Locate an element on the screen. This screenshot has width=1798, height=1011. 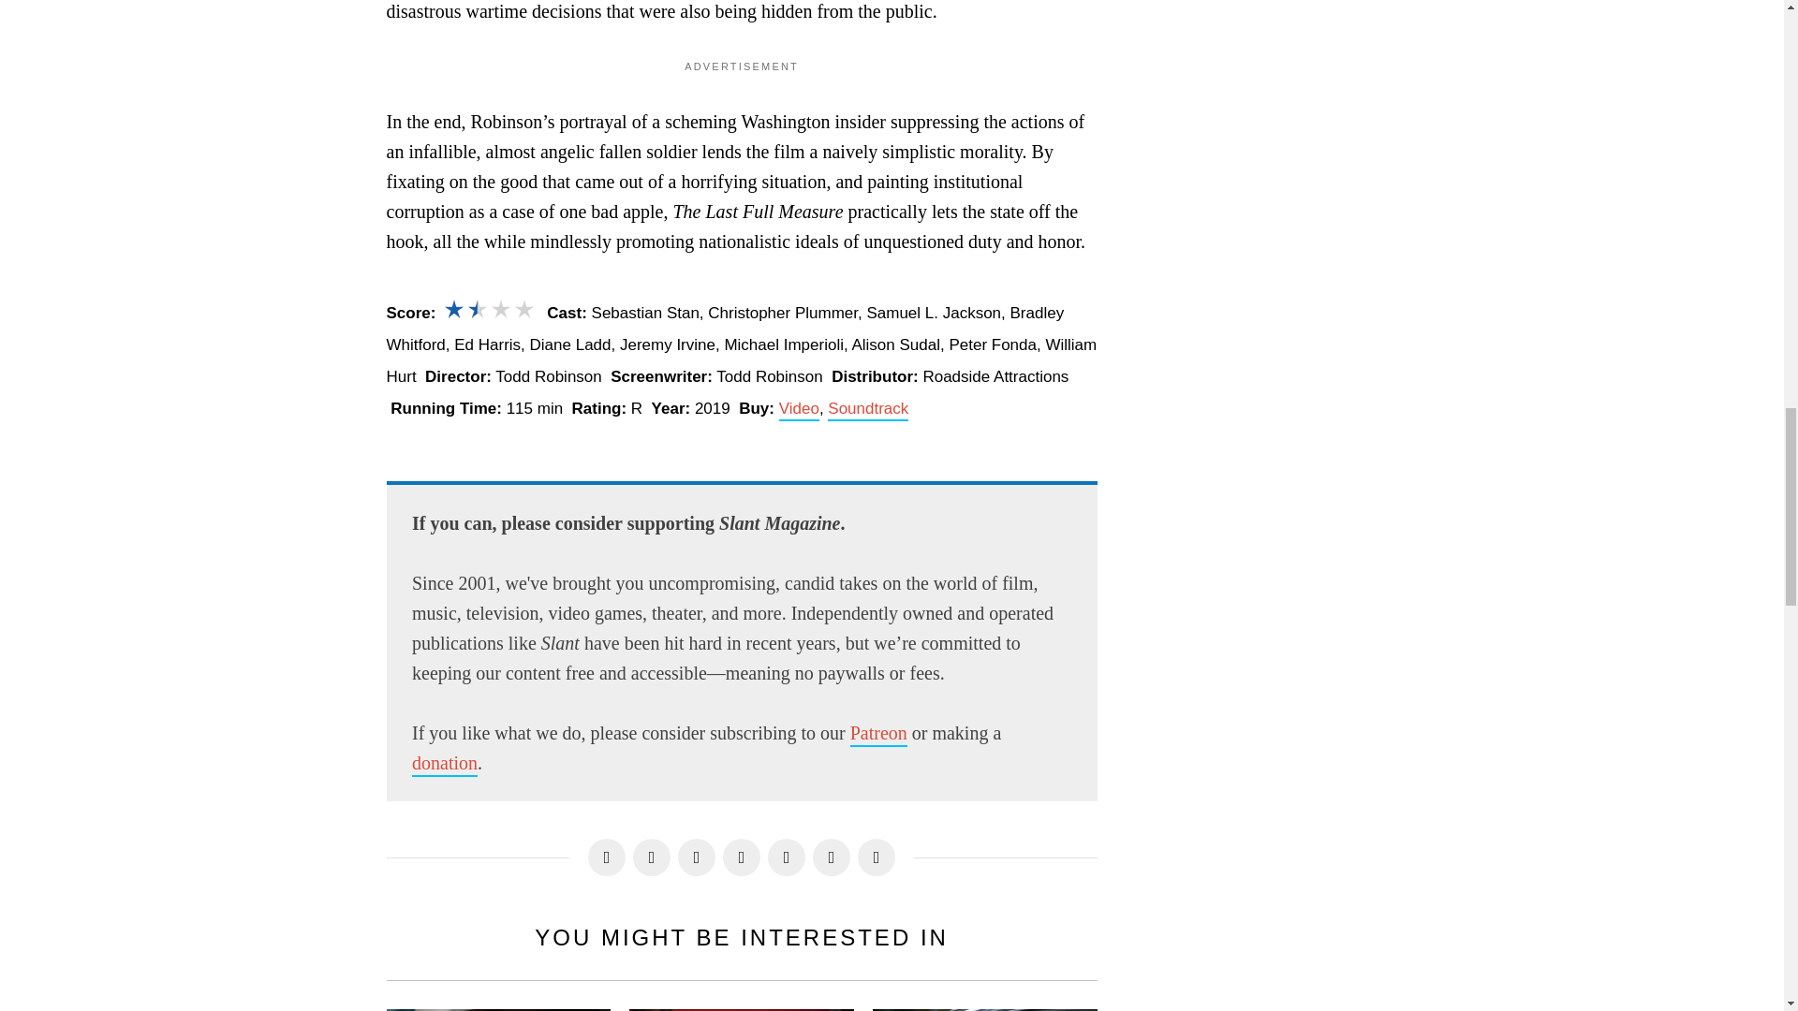
Video is located at coordinates (799, 410).